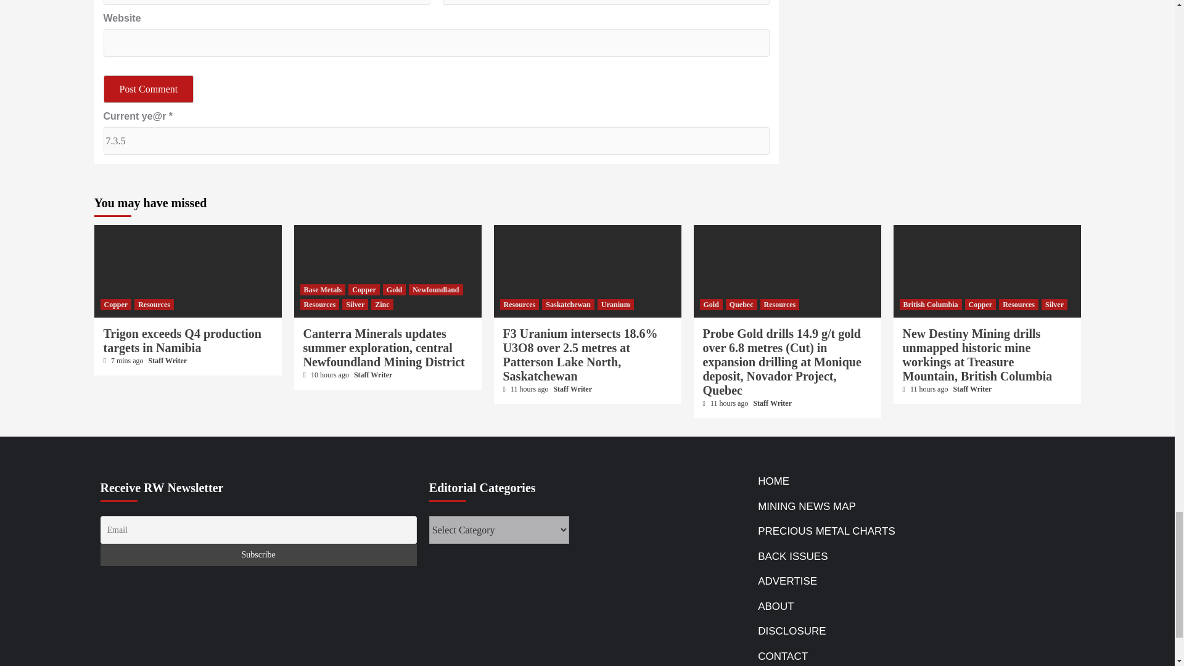 This screenshot has height=666, width=1184. Describe the element at coordinates (258, 555) in the screenshot. I see `Subscribe` at that location.